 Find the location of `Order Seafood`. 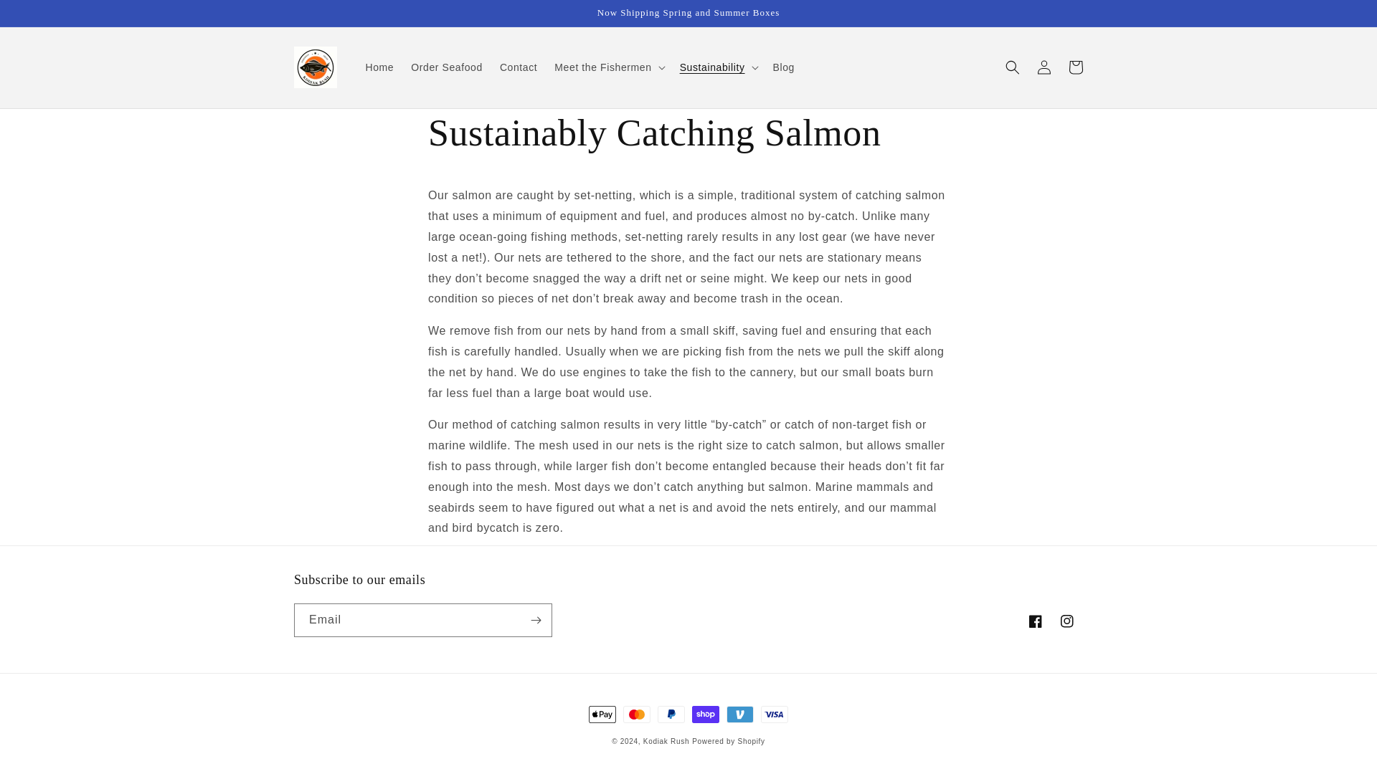

Order Seafood is located at coordinates (446, 67).